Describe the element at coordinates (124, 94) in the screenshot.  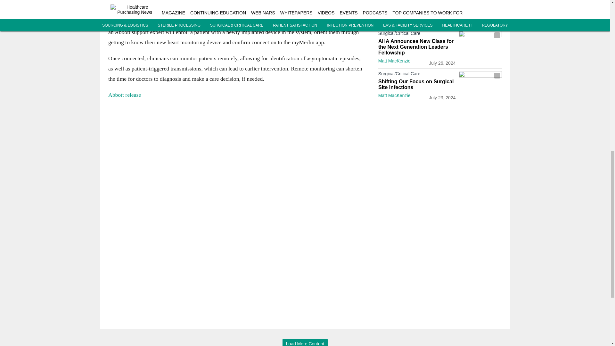
I see `Abbott release` at that location.